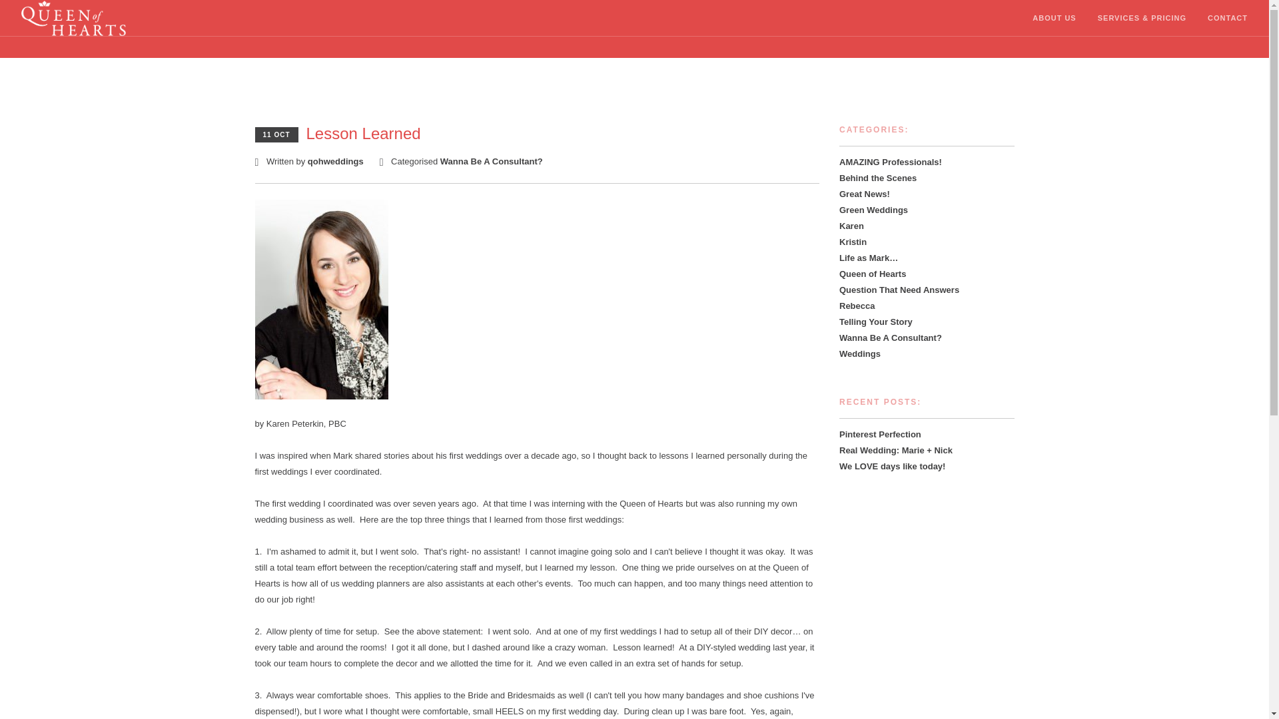 The image size is (1279, 719). Describe the element at coordinates (1054, 19) in the screenshot. I see `ABOUT US` at that location.